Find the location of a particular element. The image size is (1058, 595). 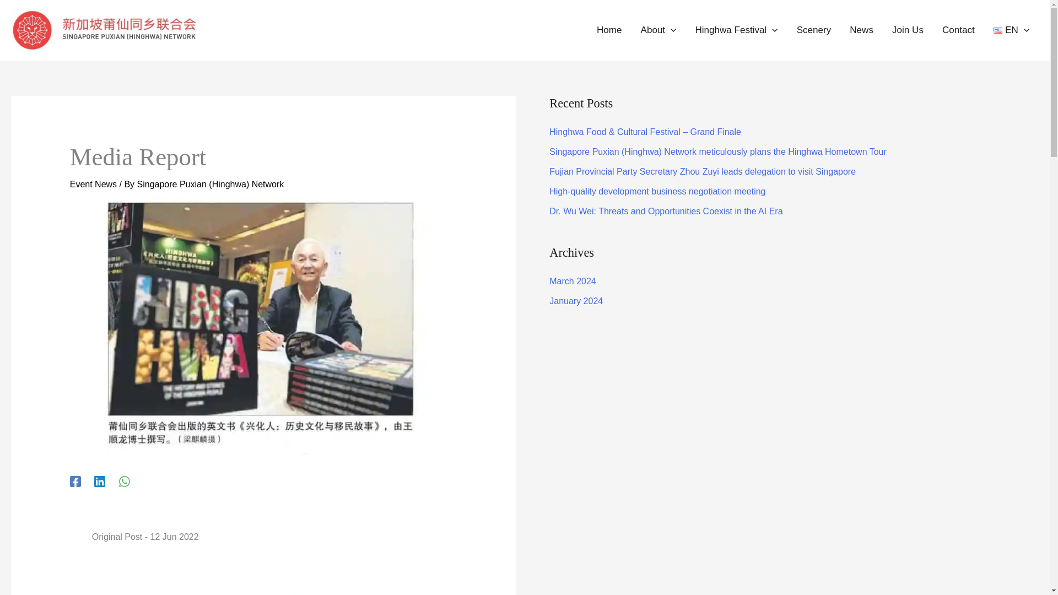

Hinghwa Festival is located at coordinates (736, 30).